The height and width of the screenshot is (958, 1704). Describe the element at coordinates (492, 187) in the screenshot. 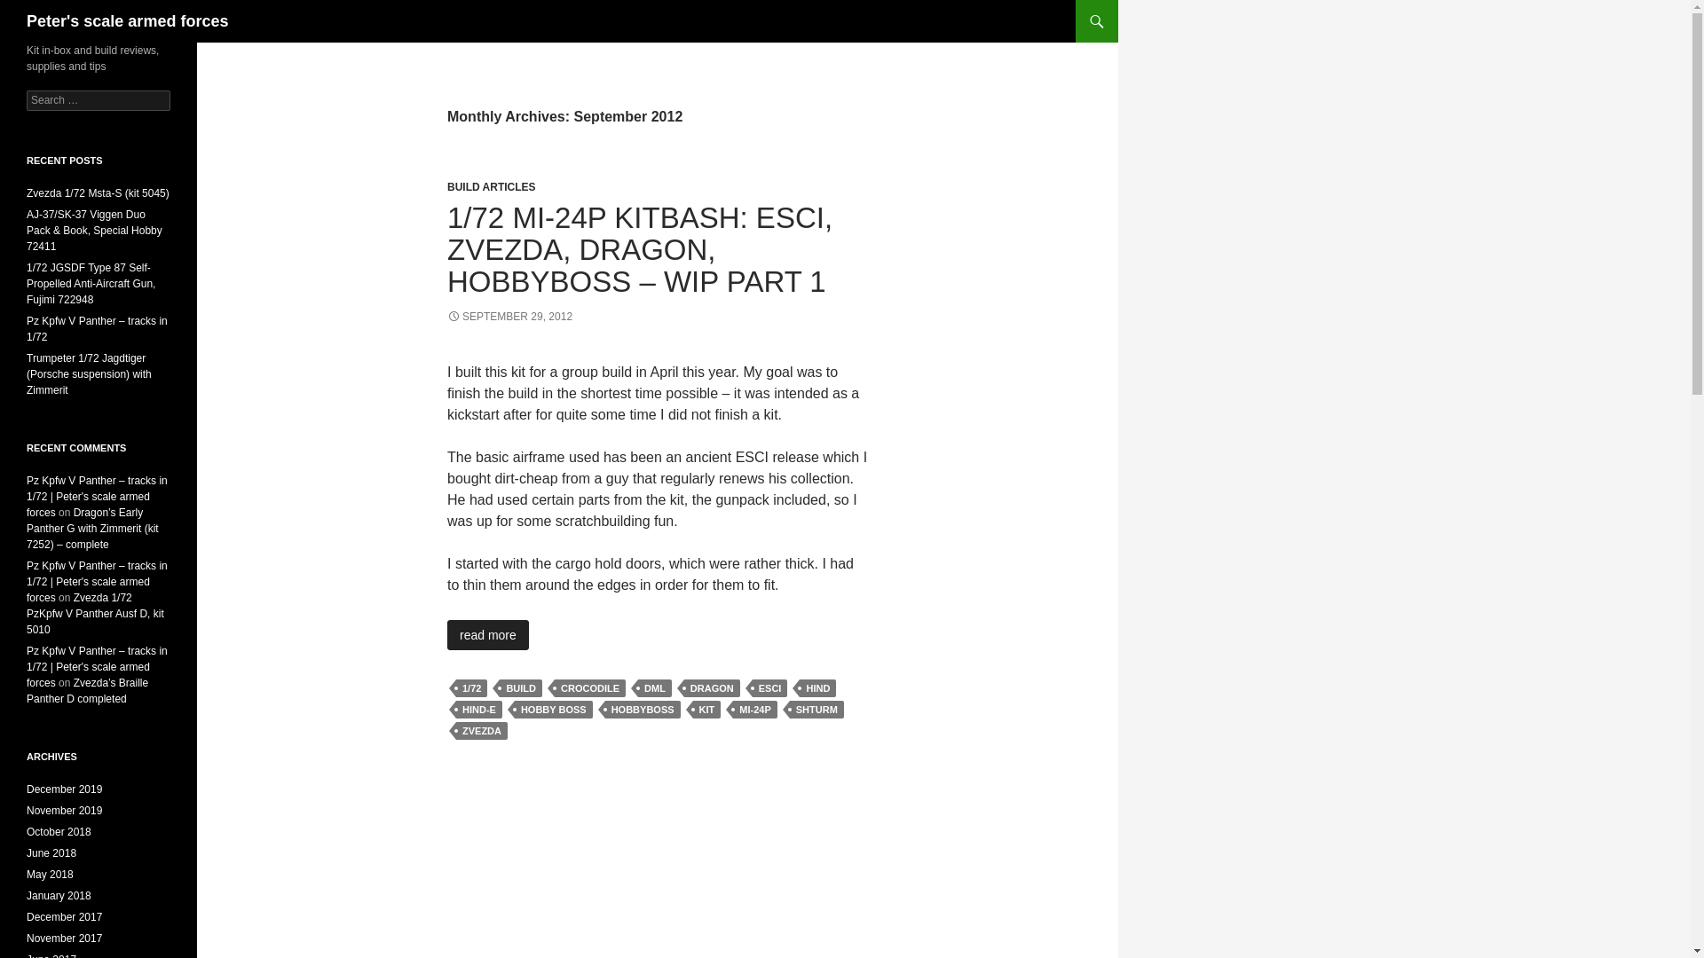

I see `BUILD ARTICLES` at that location.